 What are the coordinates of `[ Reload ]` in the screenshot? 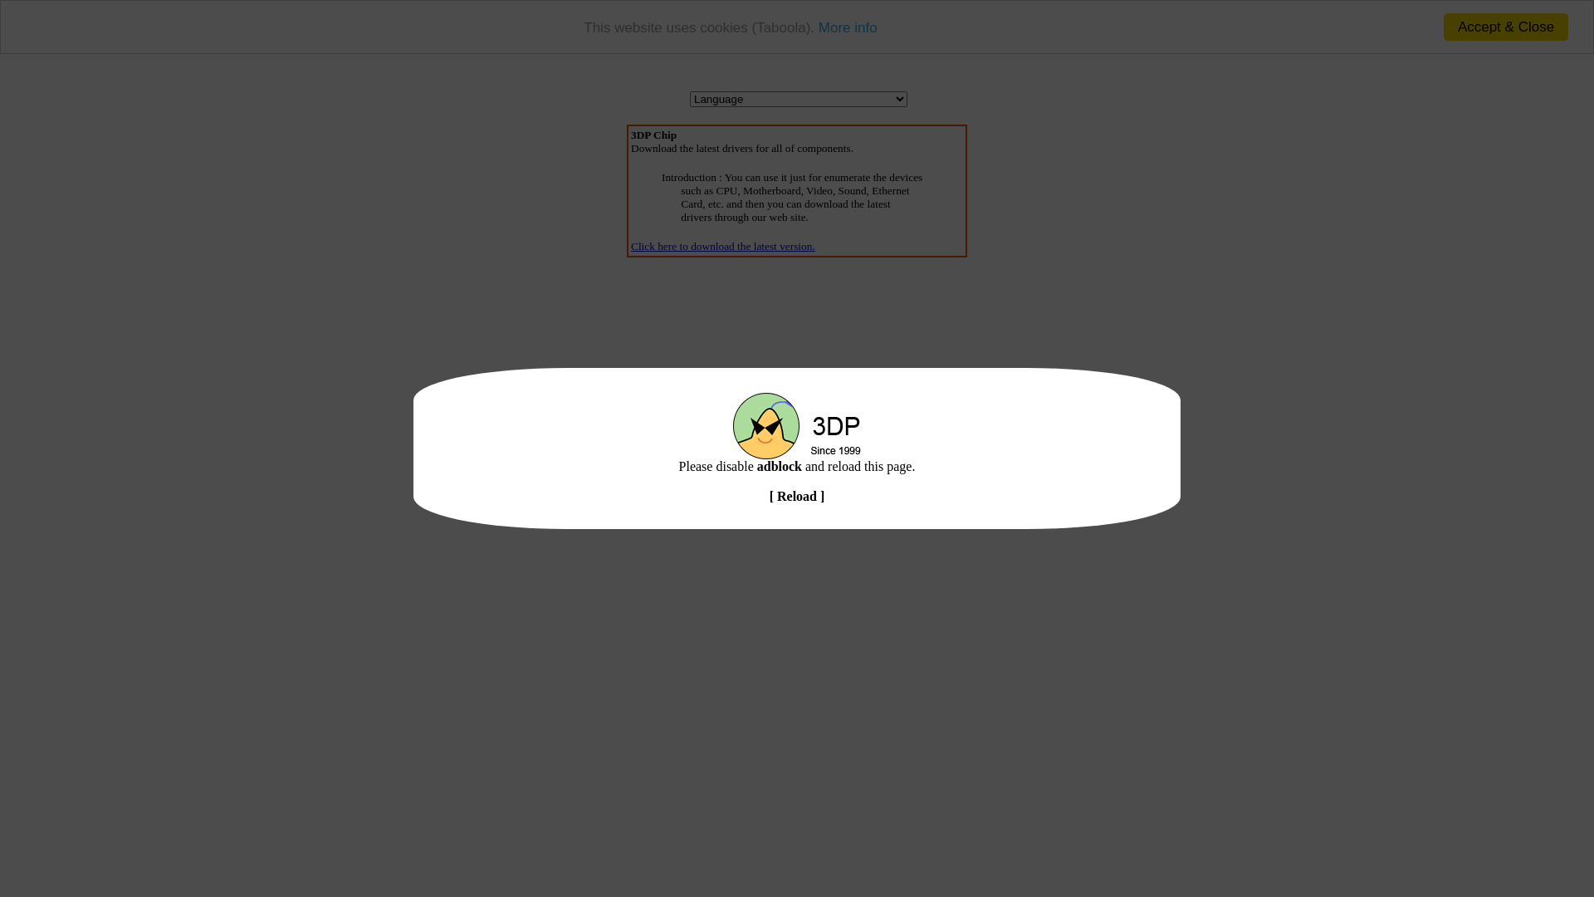 It's located at (797, 497).